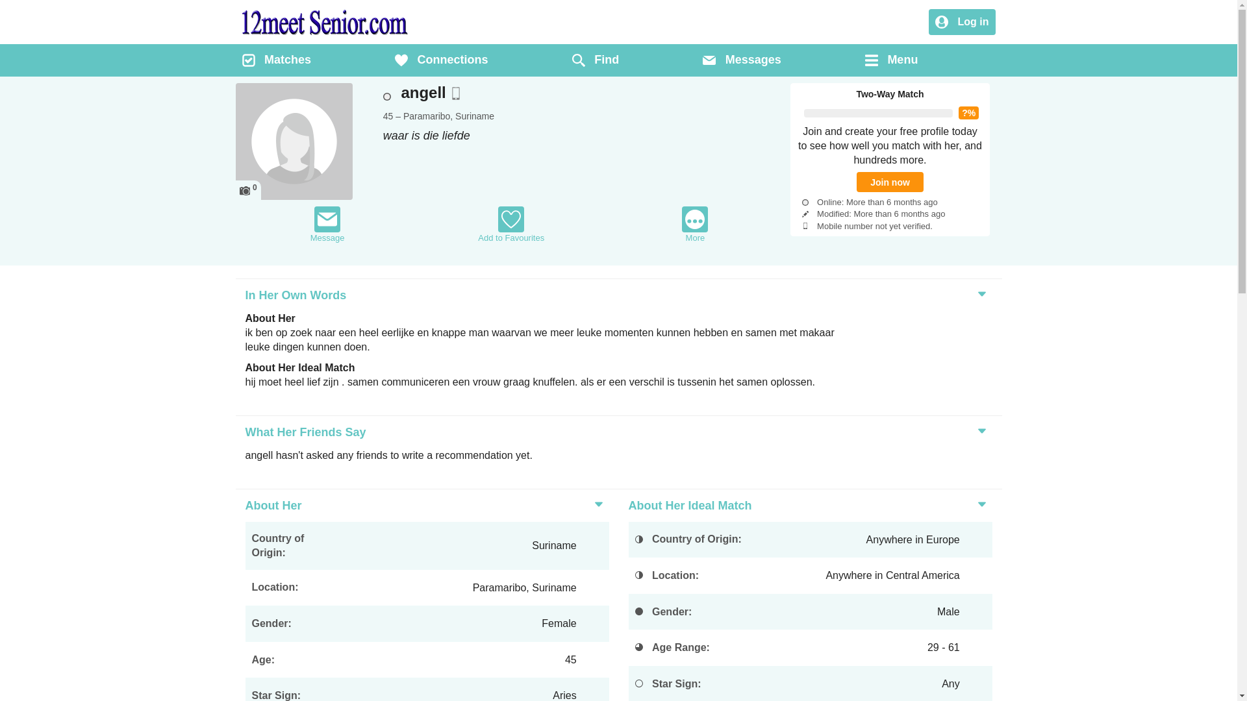 Image resolution: width=1247 pixels, height=701 pixels. Describe the element at coordinates (271, 506) in the screenshot. I see `About Her` at that location.